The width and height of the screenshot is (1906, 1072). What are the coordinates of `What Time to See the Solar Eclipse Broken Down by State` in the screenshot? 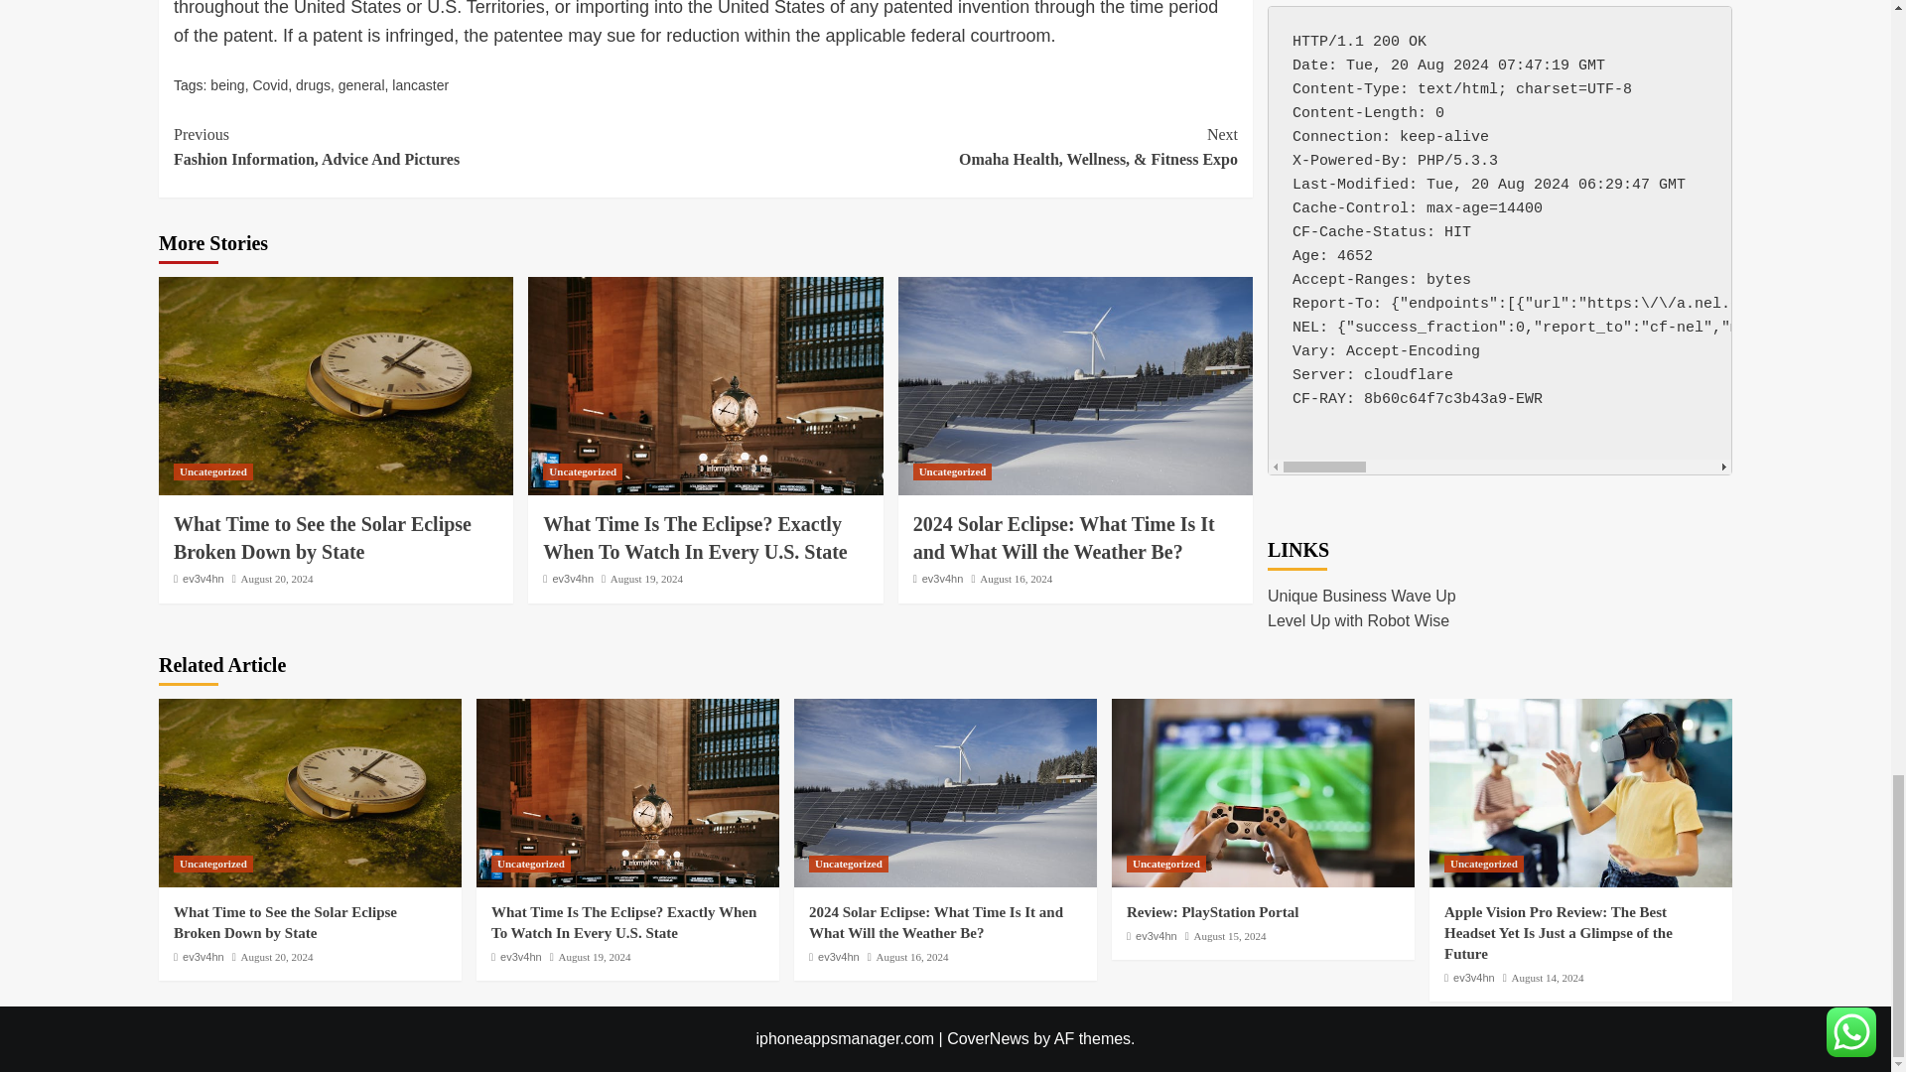 It's located at (212, 470).